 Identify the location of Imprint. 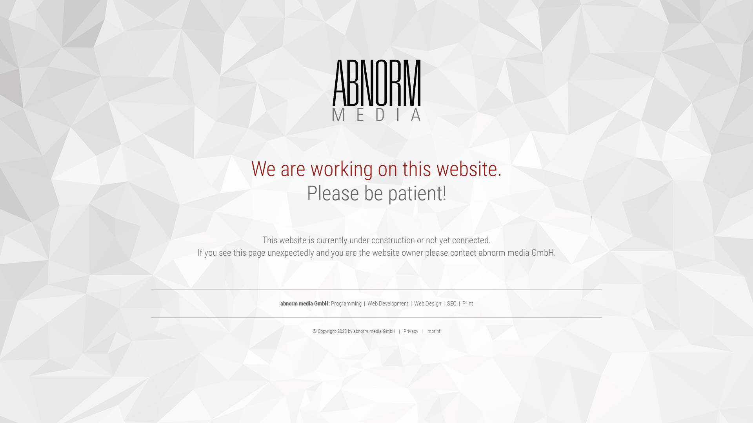
(433, 331).